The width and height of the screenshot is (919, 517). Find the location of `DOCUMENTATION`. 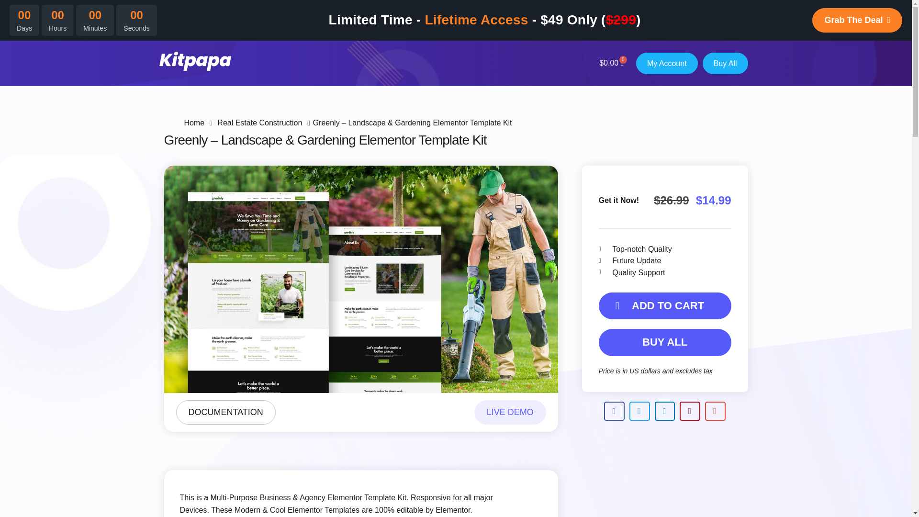

DOCUMENTATION is located at coordinates (226, 412).